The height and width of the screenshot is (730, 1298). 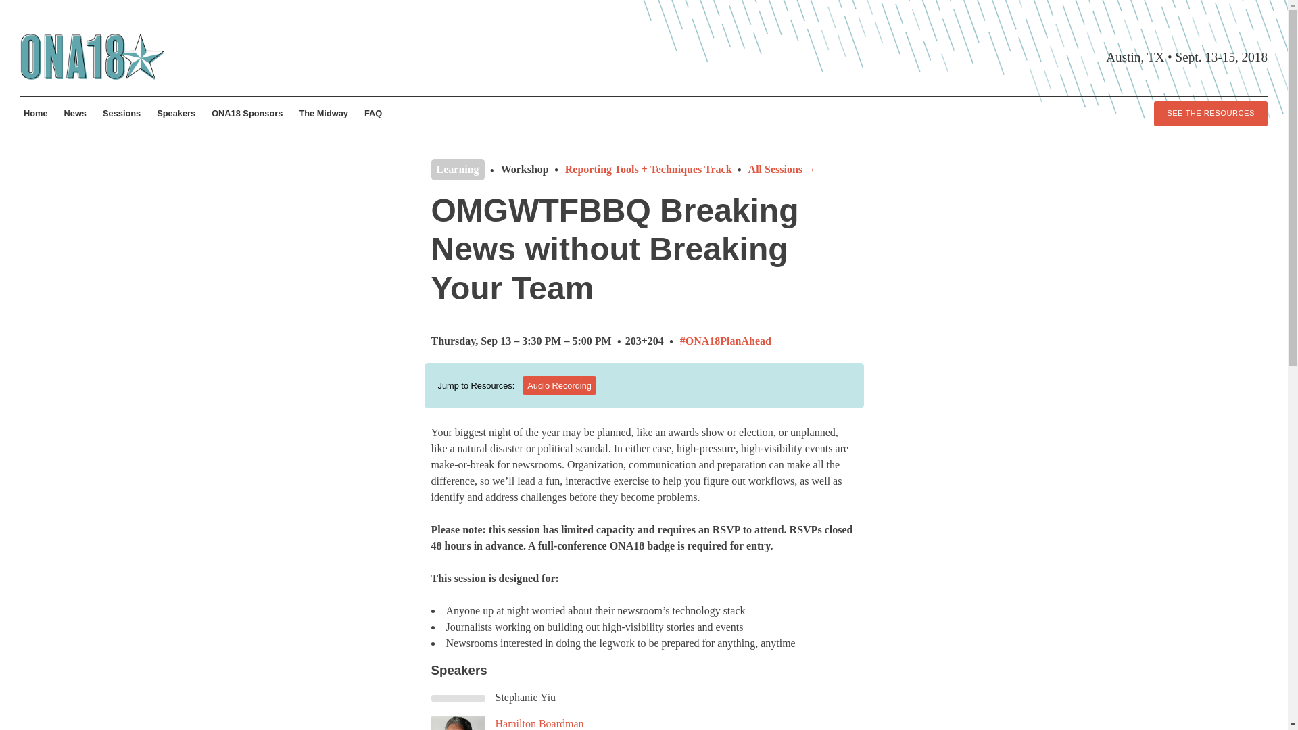 What do you see at coordinates (559, 385) in the screenshot?
I see `Audio Recording` at bounding box center [559, 385].